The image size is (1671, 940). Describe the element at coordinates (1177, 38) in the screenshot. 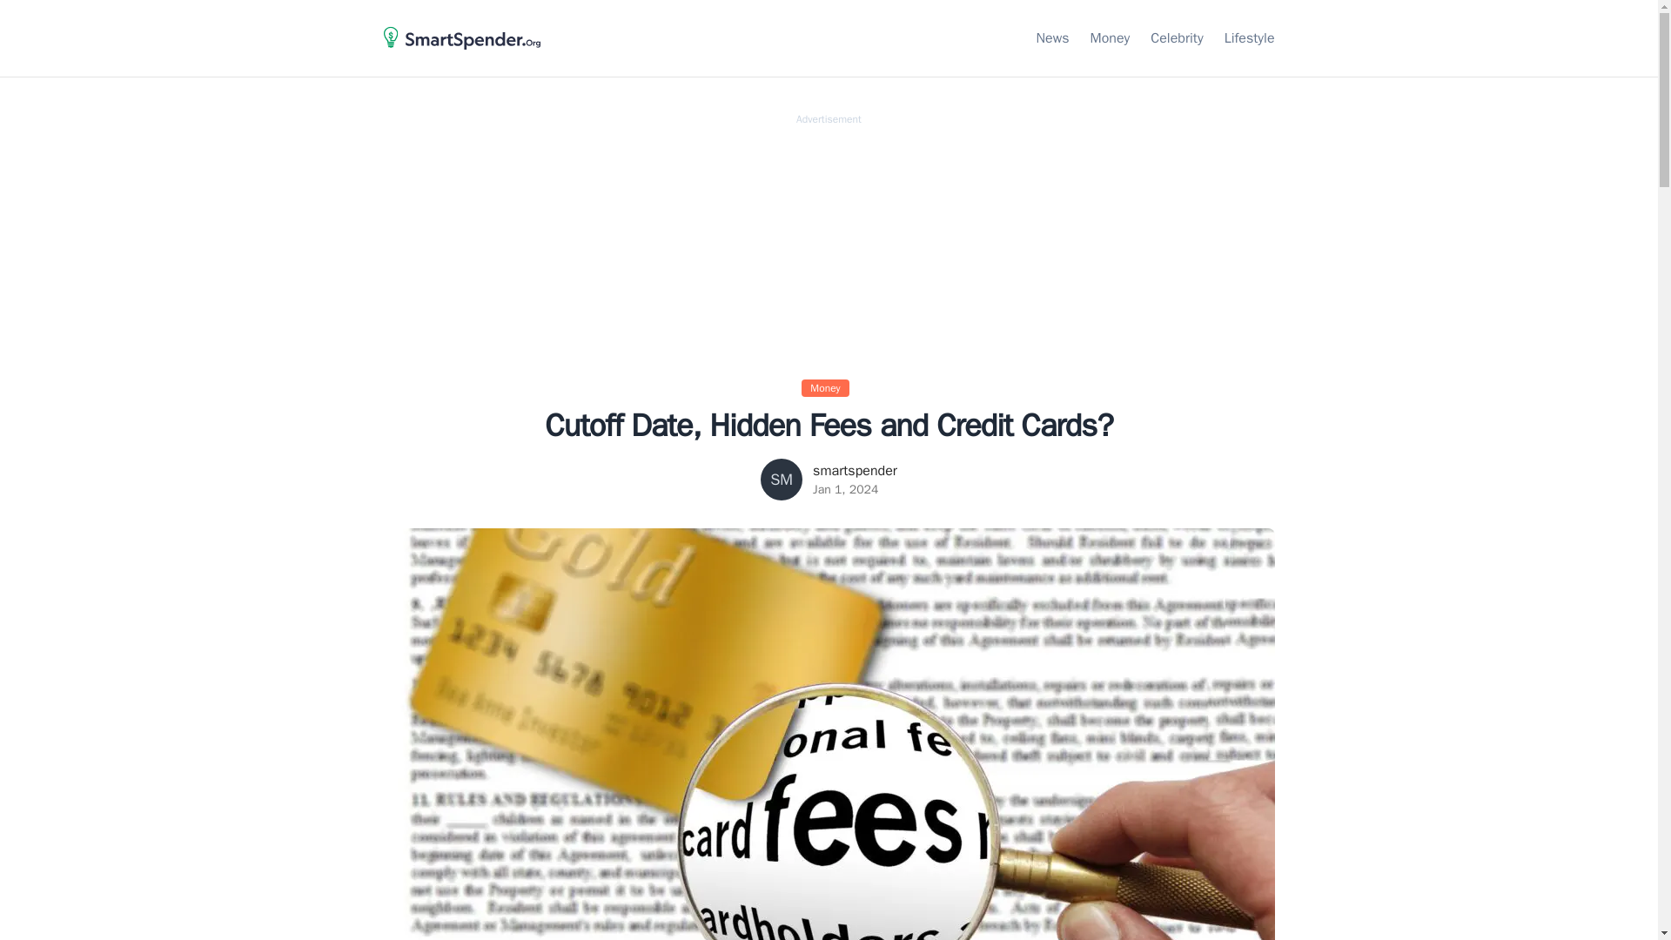

I see `Celebrity` at that location.